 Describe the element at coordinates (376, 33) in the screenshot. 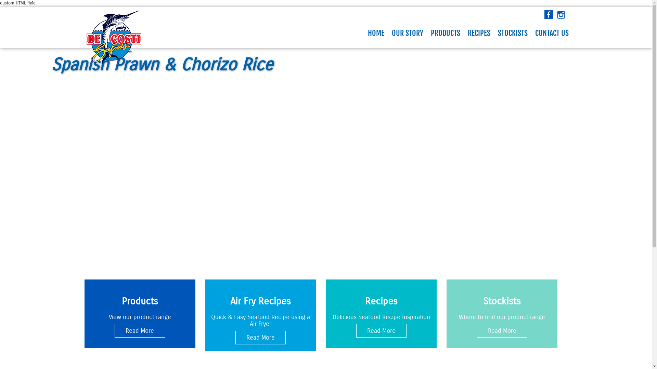

I see `HOME` at that location.